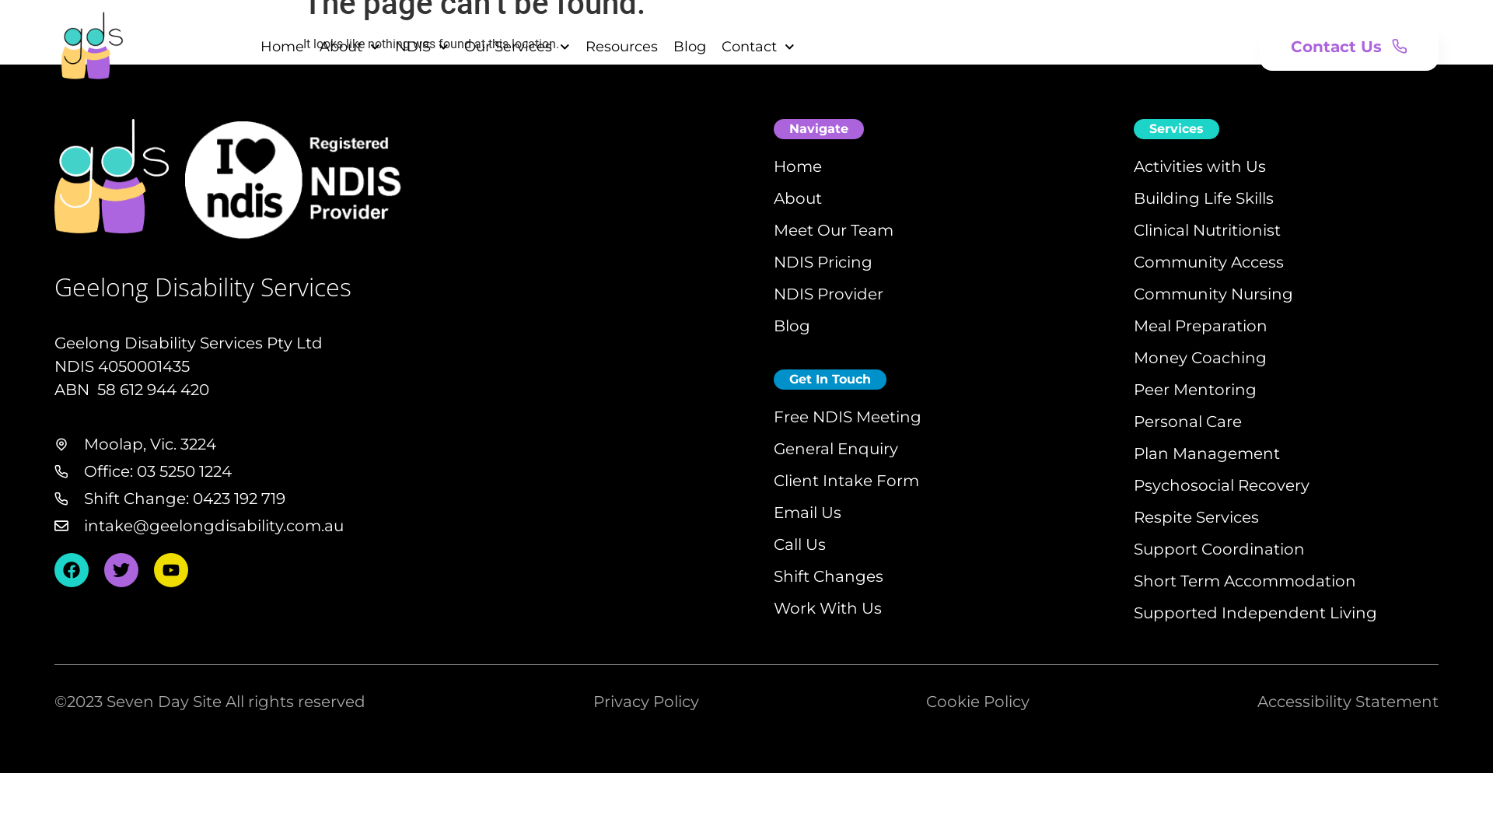 This screenshot has height=840, width=1493. What do you see at coordinates (1245, 582) in the screenshot?
I see `Short Term Accommodation` at bounding box center [1245, 582].